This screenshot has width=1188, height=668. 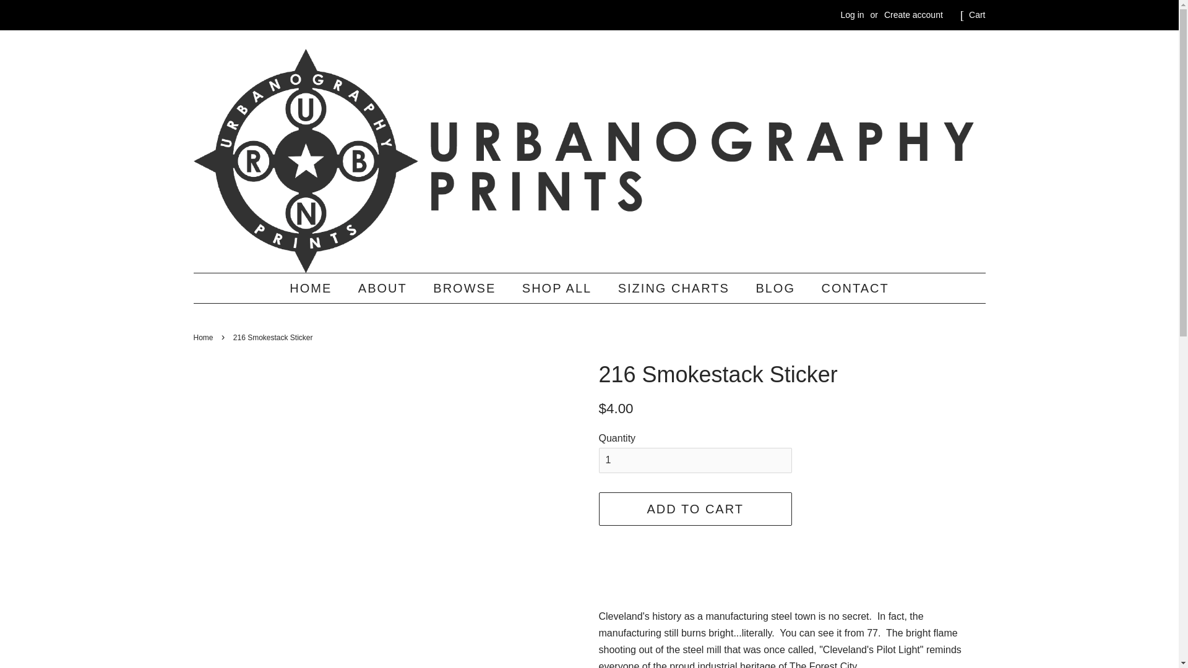 What do you see at coordinates (851, 15) in the screenshot?
I see `Log in` at bounding box center [851, 15].